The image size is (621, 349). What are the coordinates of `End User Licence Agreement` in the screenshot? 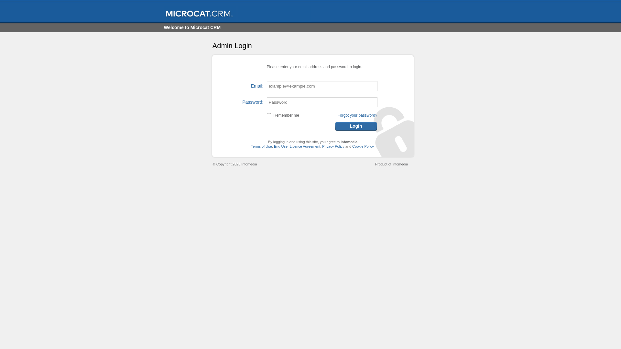 It's located at (297, 146).